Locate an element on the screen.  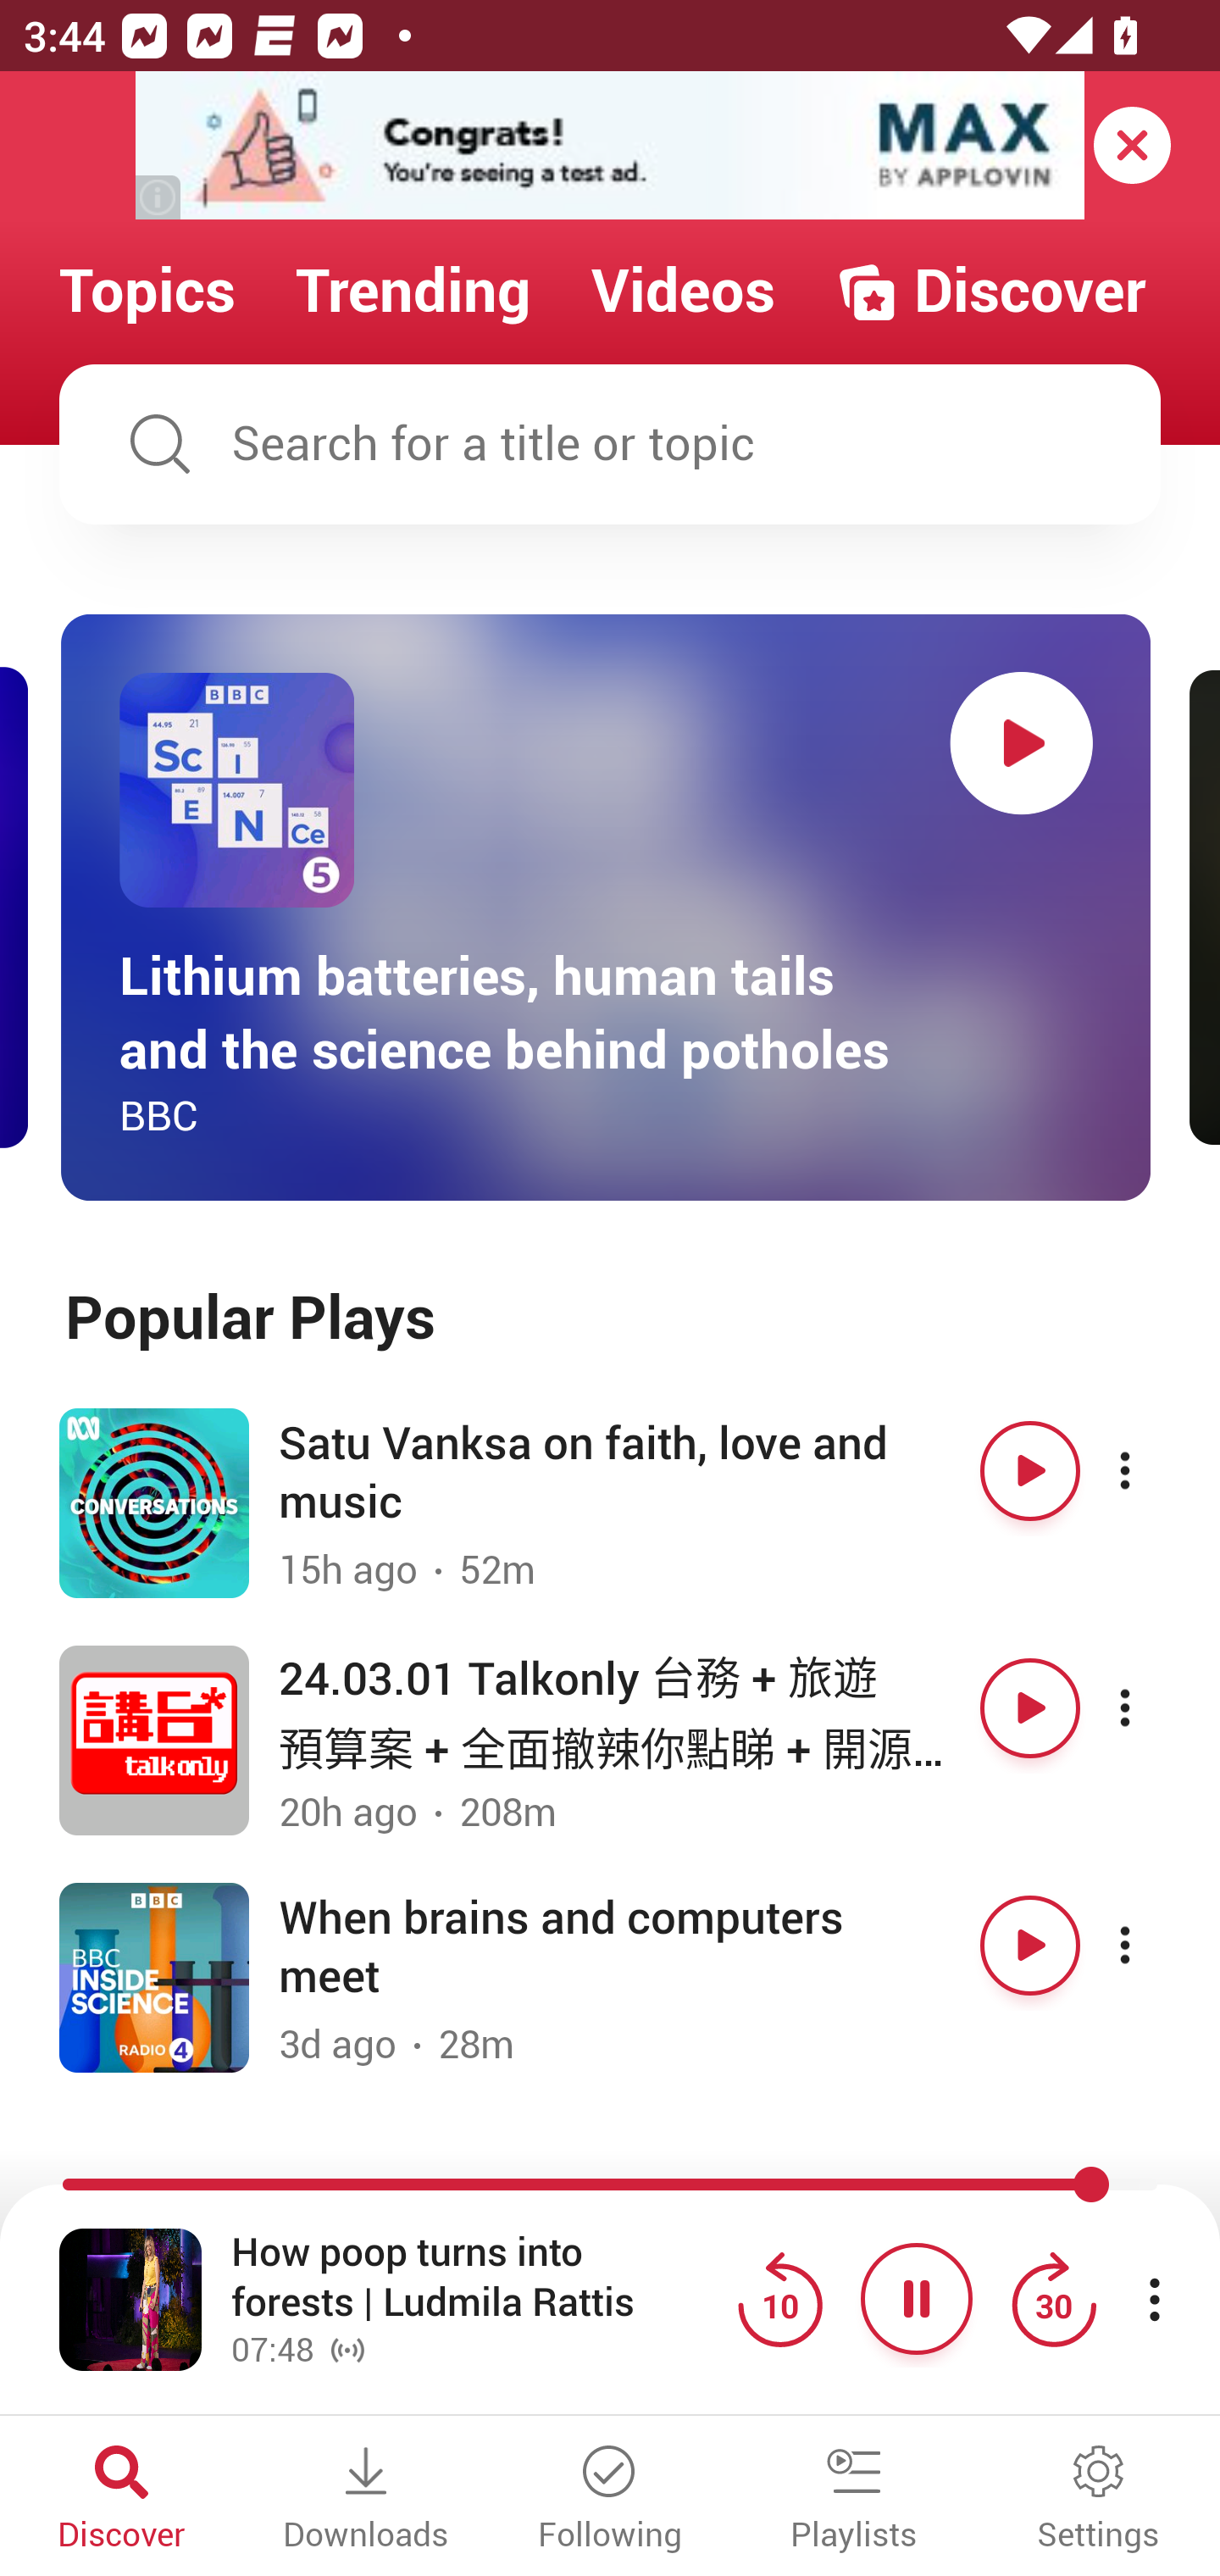
More options is located at coordinates (1154, 1946).